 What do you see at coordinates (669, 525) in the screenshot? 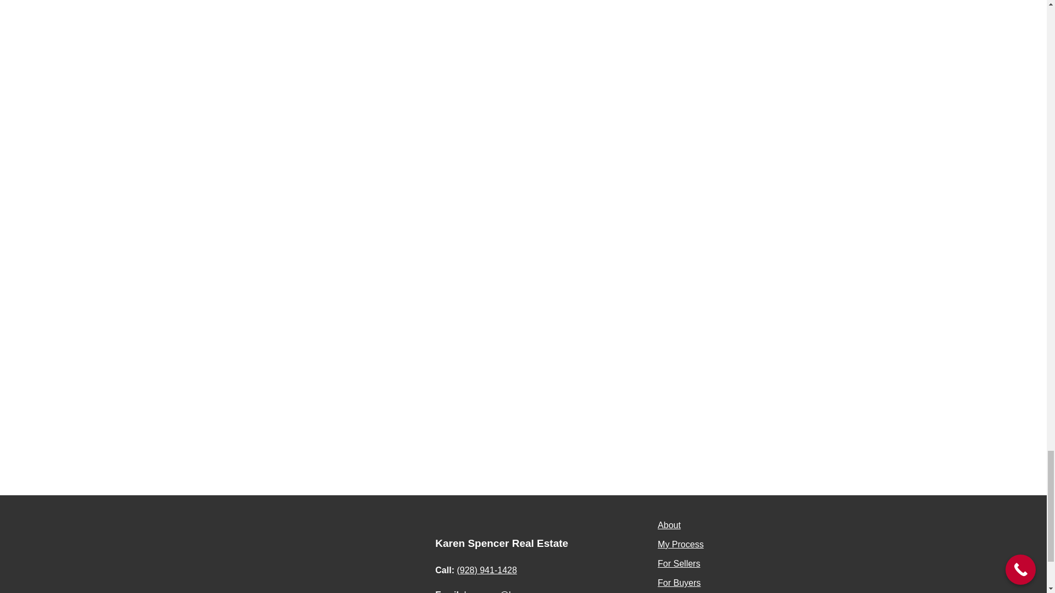
I see `About` at bounding box center [669, 525].